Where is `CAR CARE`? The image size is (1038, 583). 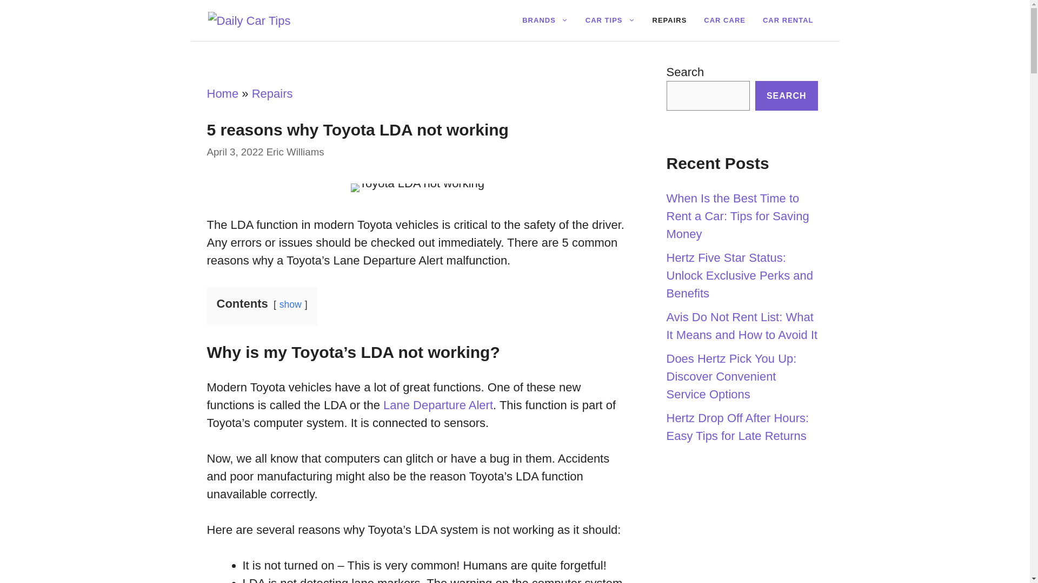 CAR CARE is located at coordinates (724, 21).